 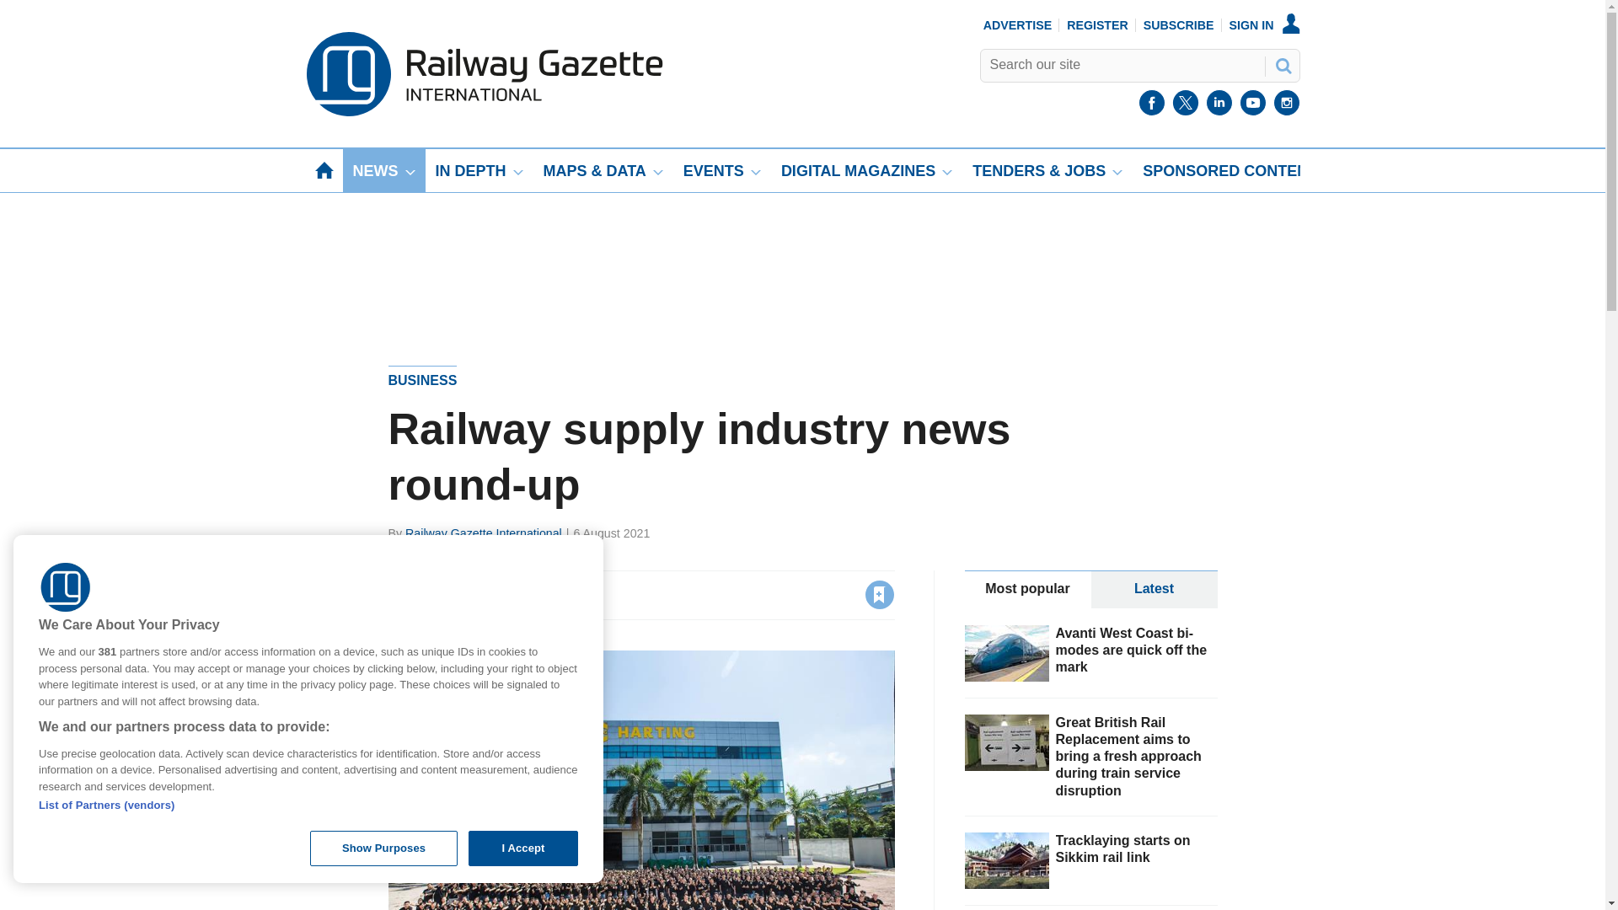 What do you see at coordinates (1097, 24) in the screenshot?
I see `REGISTER` at bounding box center [1097, 24].